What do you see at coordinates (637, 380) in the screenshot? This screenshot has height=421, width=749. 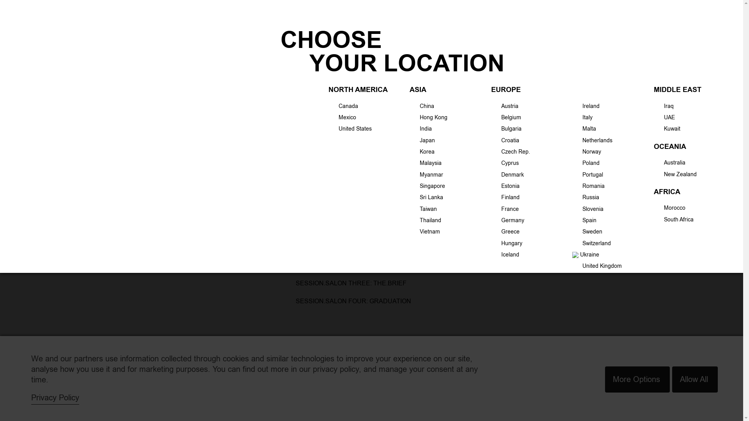 I see `More Options` at bounding box center [637, 380].